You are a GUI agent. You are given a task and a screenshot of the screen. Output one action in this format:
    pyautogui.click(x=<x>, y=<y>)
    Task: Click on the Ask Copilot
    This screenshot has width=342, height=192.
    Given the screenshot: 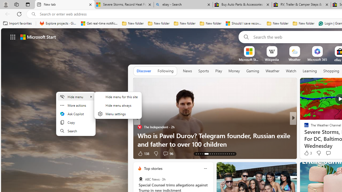 What is the action you would take?
    pyautogui.click(x=76, y=114)
    